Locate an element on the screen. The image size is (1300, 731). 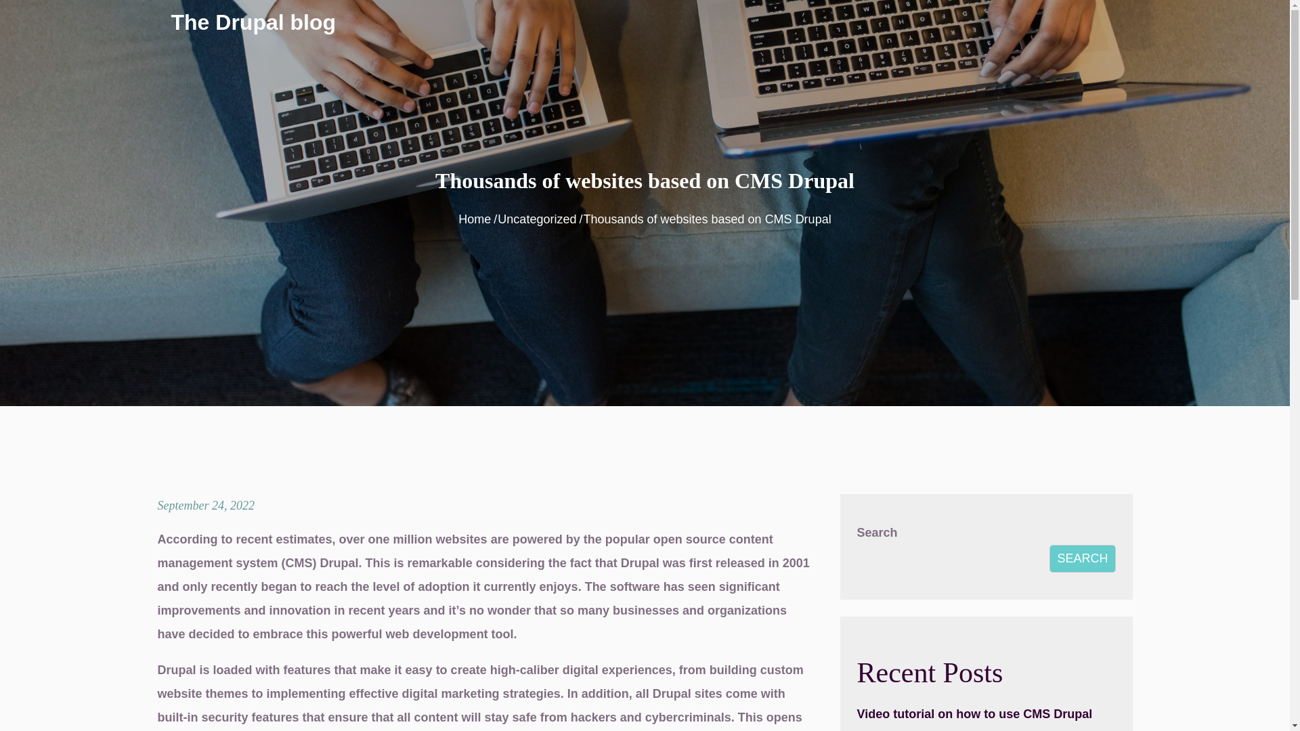
SEARCH is located at coordinates (1082, 558).